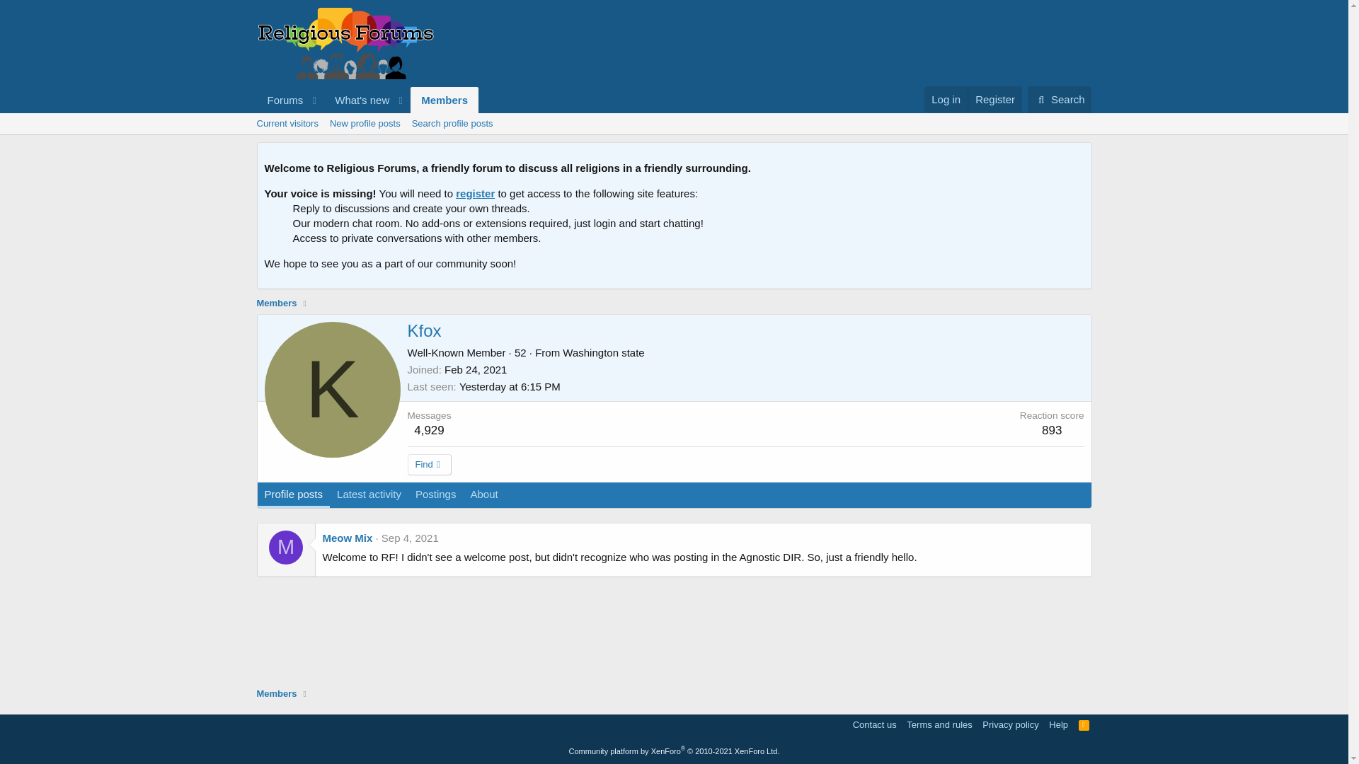 This screenshot has height=764, width=1359. I want to click on Search, so click(1060, 99).